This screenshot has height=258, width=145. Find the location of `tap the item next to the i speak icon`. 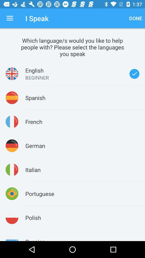

tap the item next to the i speak icon is located at coordinates (10, 18).